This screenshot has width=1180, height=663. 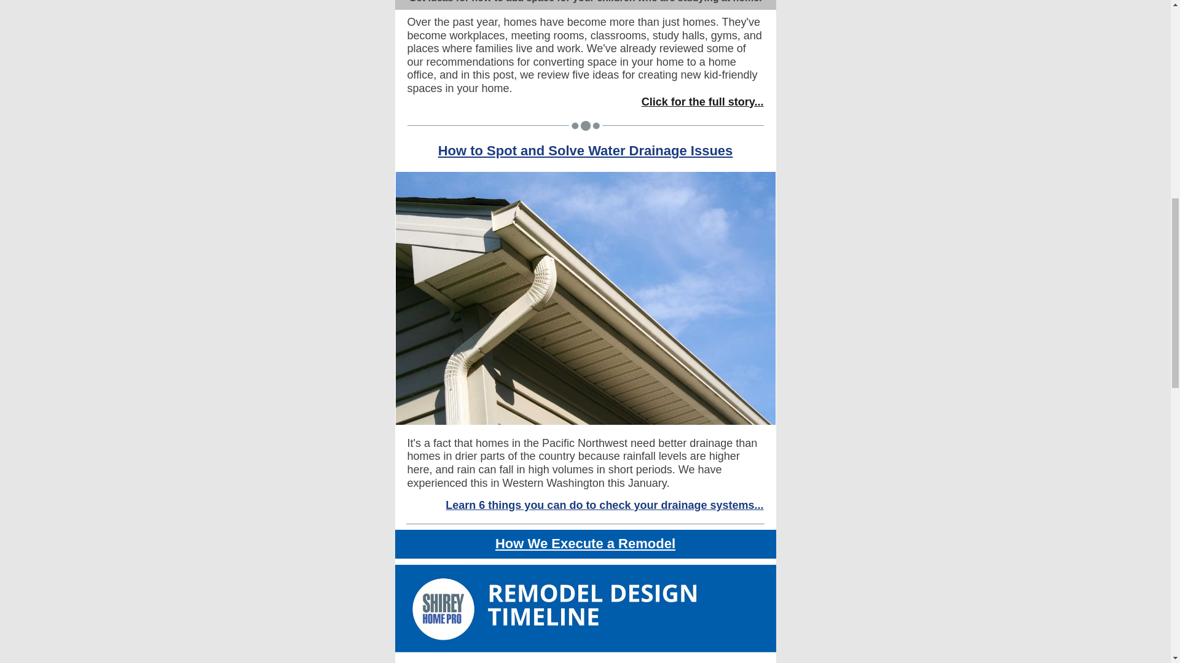 What do you see at coordinates (605, 505) in the screenshot?
I see `Learn 6 things you can do to check your drainage systems...` at bounding box center [605, 505].